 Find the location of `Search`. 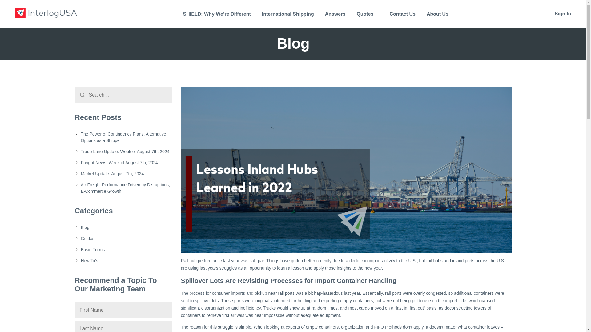

Search is located at coordinates (82, 95).